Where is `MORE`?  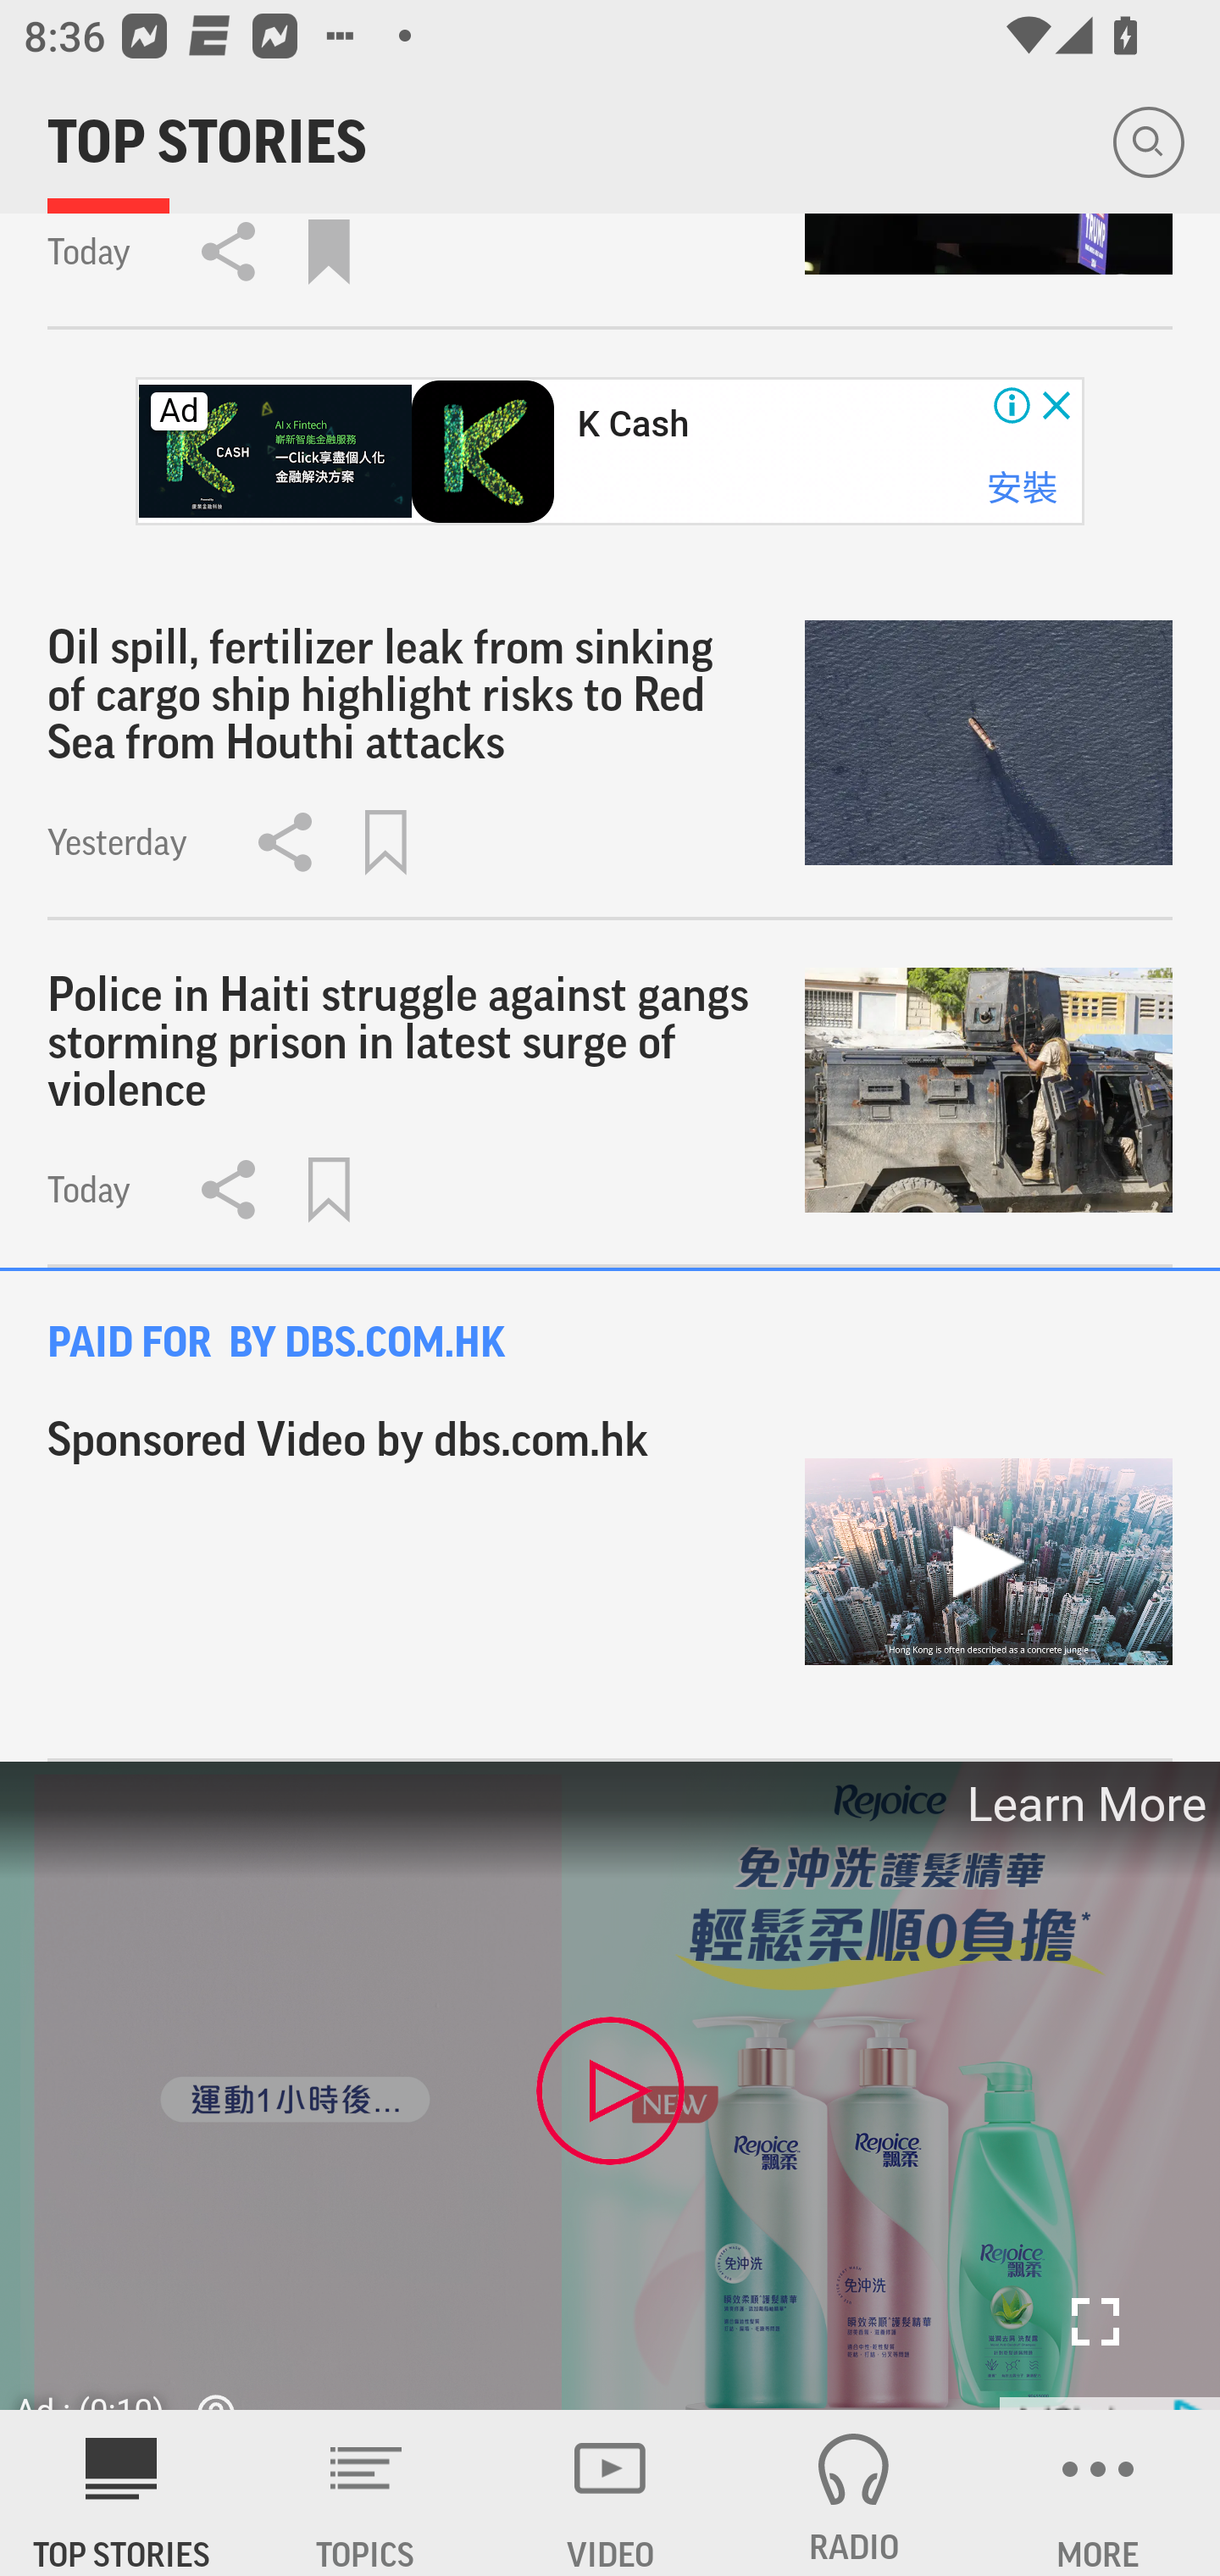
MORE is located at coordinates (1098, 2493).